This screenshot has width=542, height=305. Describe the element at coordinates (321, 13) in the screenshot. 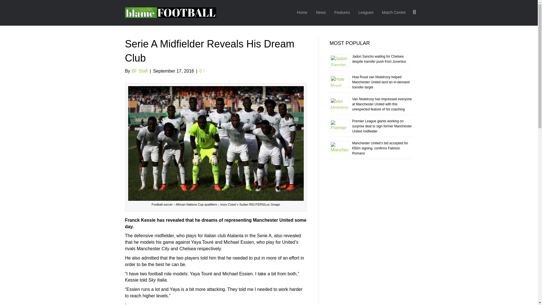

I see `News` at that location.